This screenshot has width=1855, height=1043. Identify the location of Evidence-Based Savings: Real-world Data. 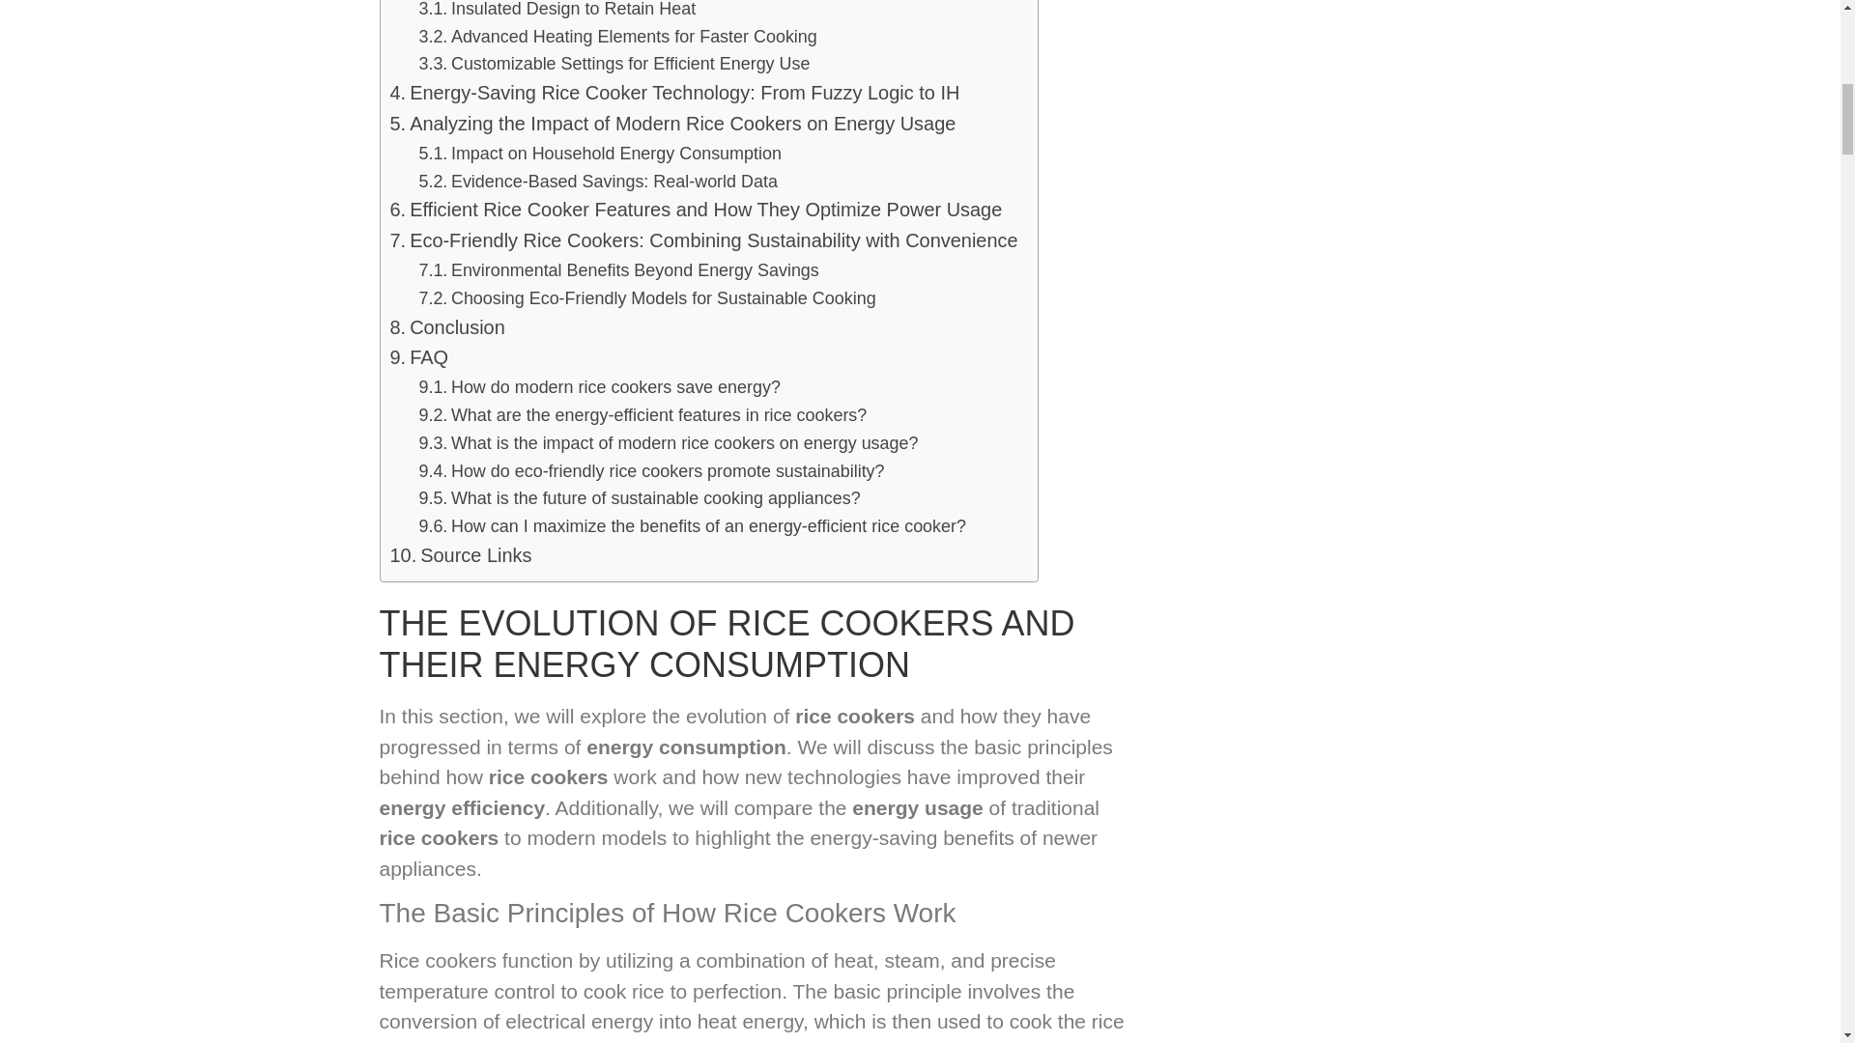
(597, 182).